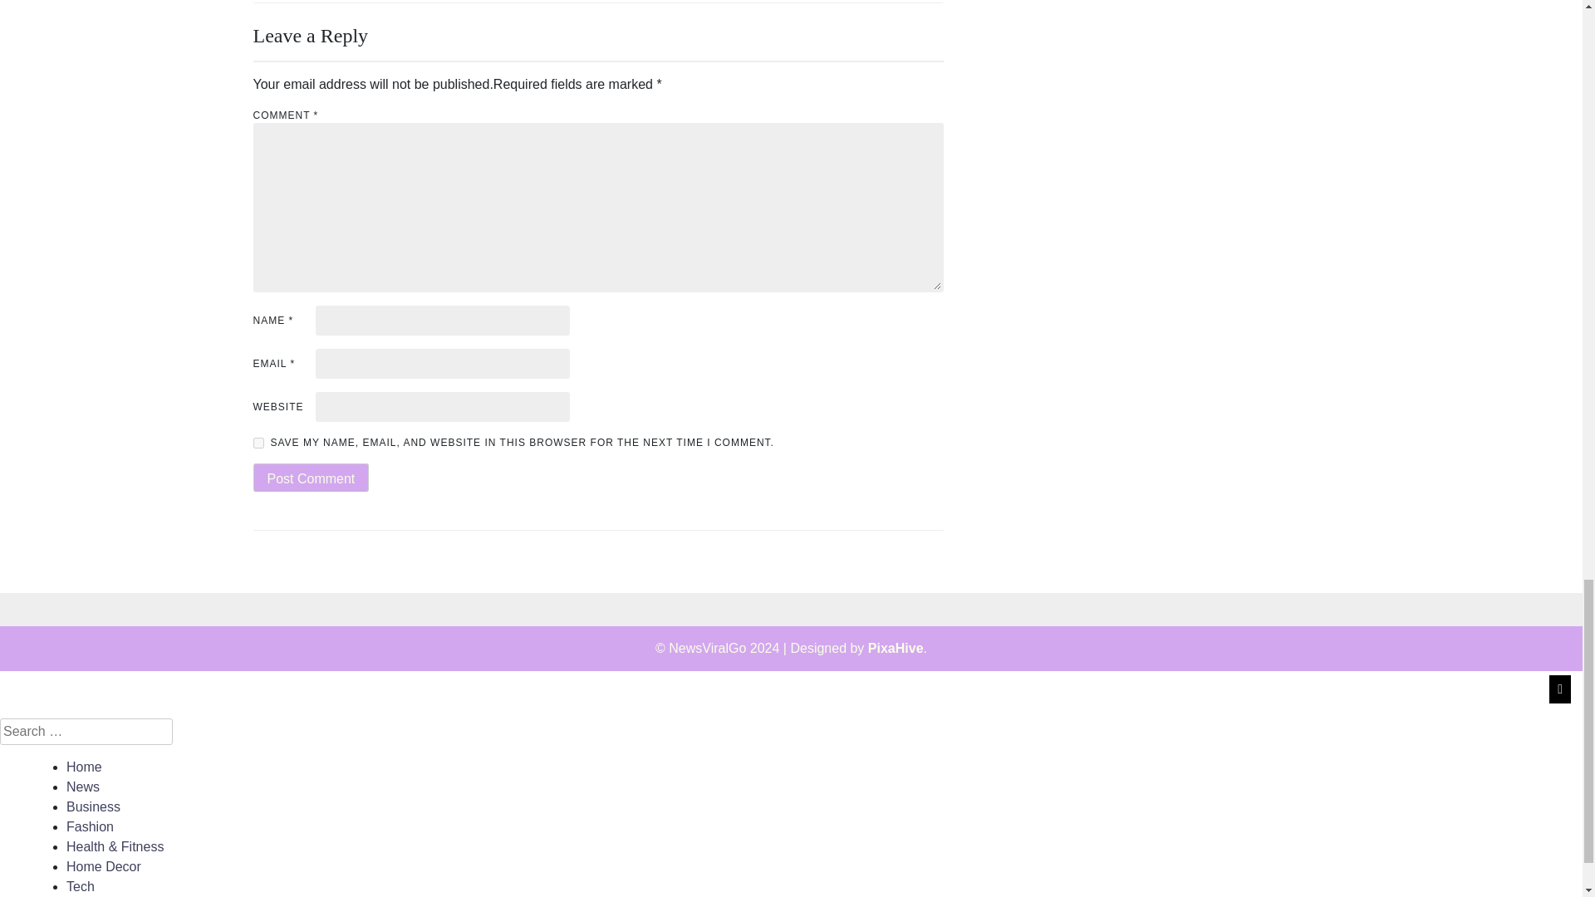  Describe the element at coordinates (80, 886) in the screenshot. I see `Tech` at that location.